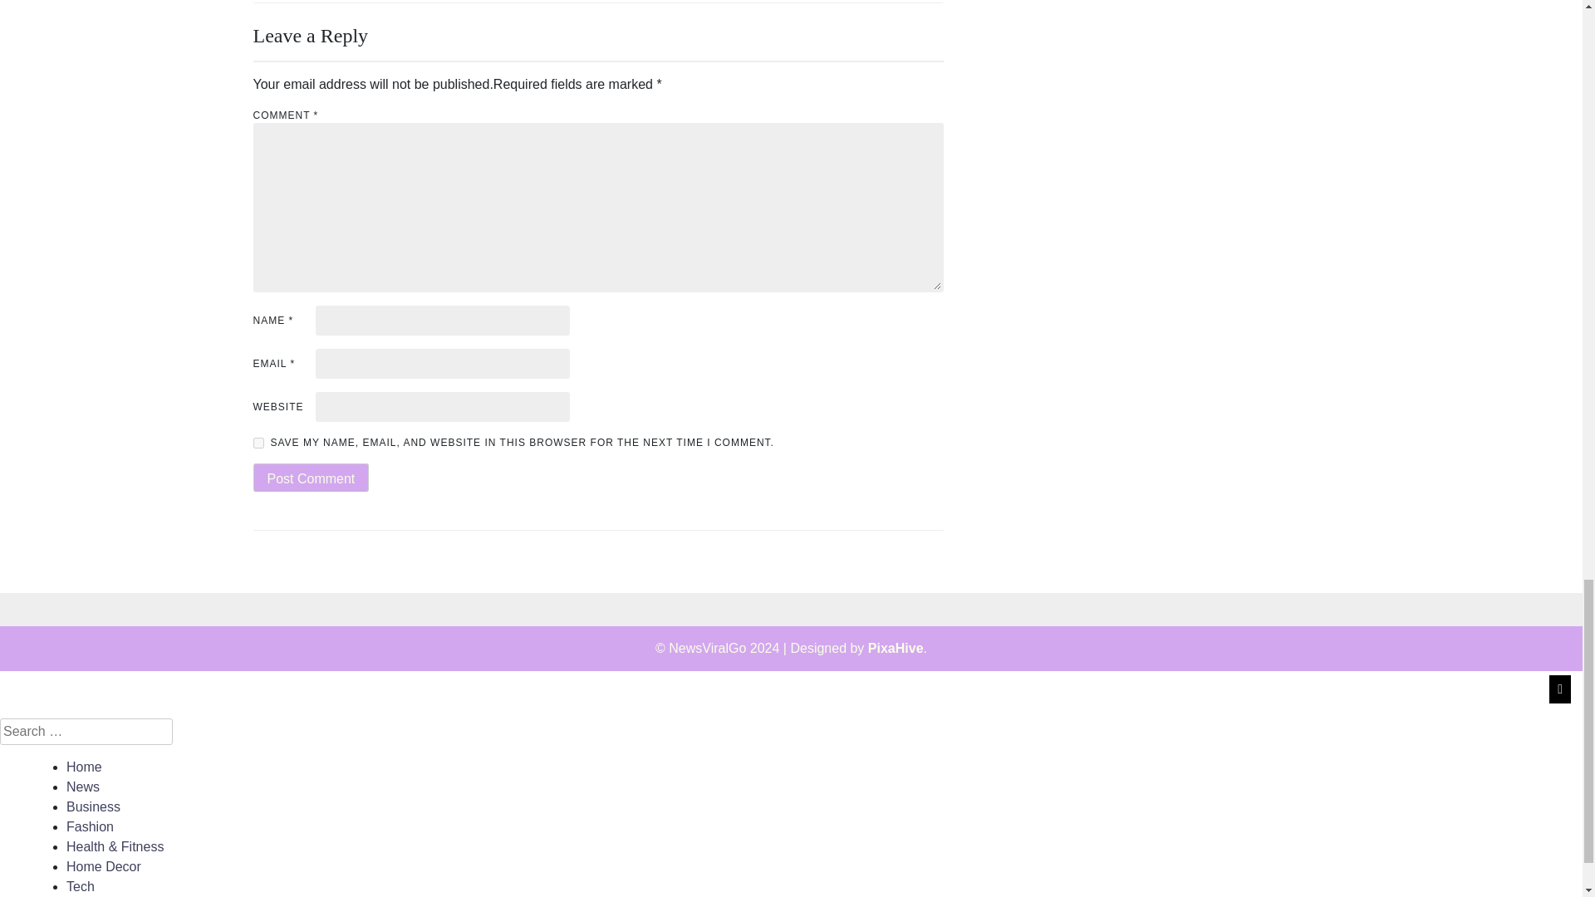  Describe the element at coordinates (80, 886) in the screenshot. I see `Tech` at that location.